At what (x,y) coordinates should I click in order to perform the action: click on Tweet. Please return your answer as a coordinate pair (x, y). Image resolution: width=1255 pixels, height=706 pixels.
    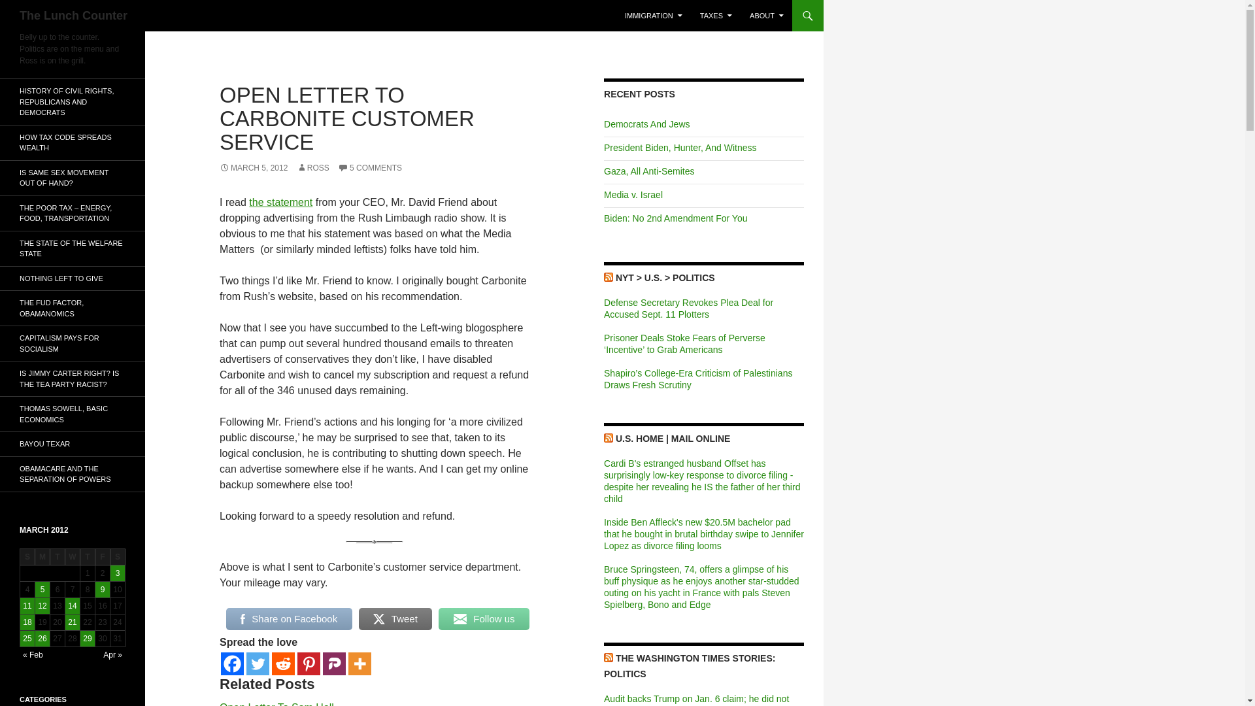
    Looking at the image, I should click on (396, 618).